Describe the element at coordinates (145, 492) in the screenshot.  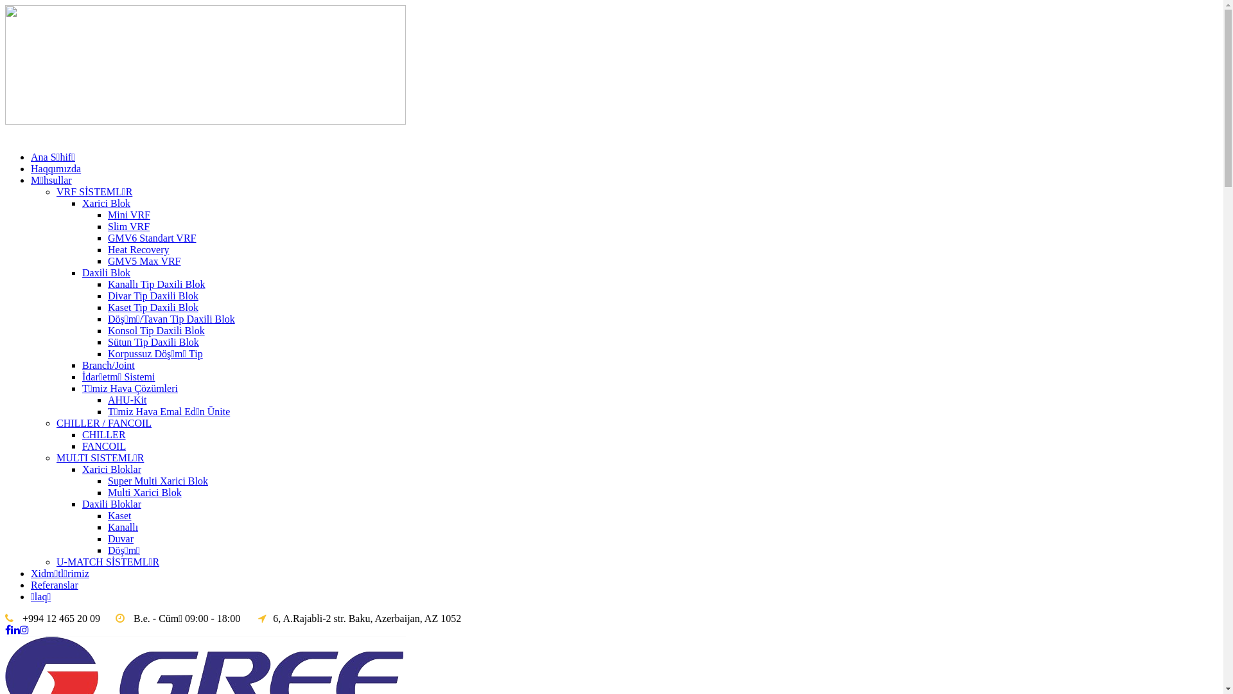
I see `Multi Xarici Blok` at that location.